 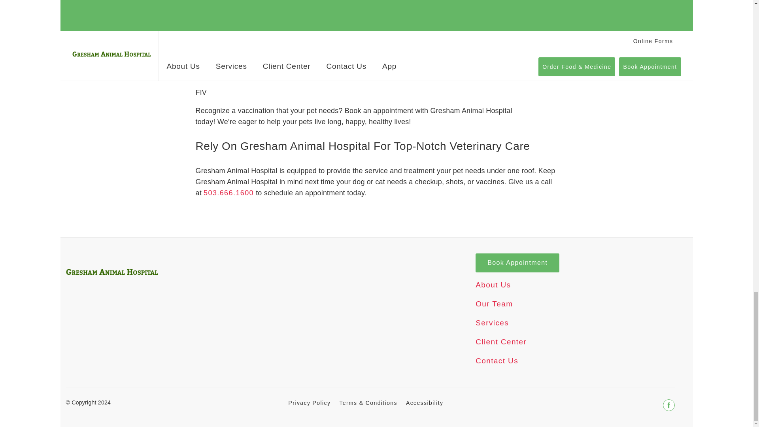 I want to click on Client Center, so click(x=501, y=357).